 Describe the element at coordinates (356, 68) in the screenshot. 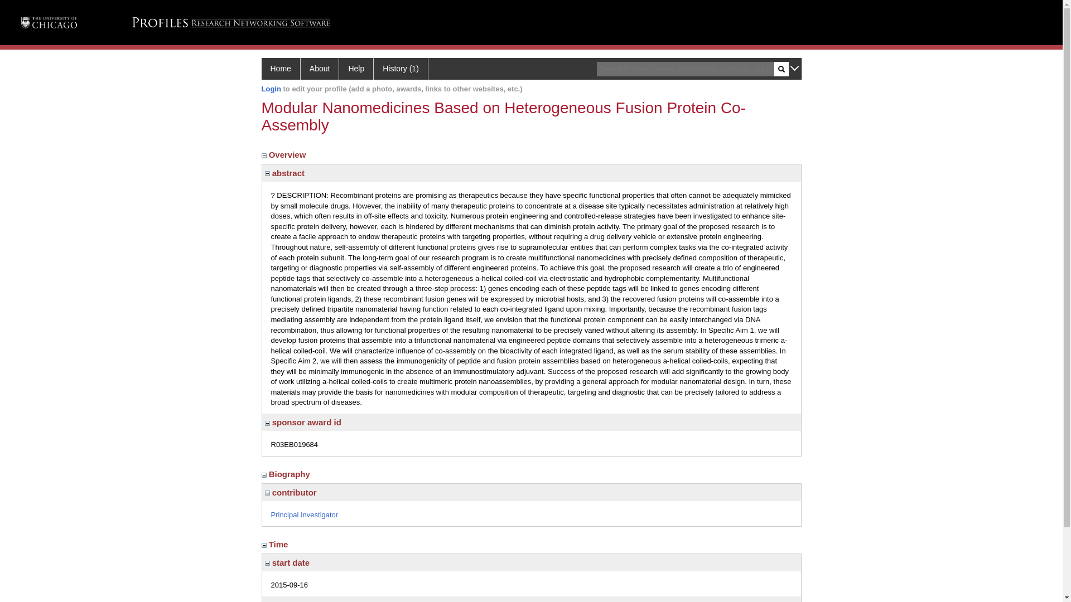

I see `Help` at that location.